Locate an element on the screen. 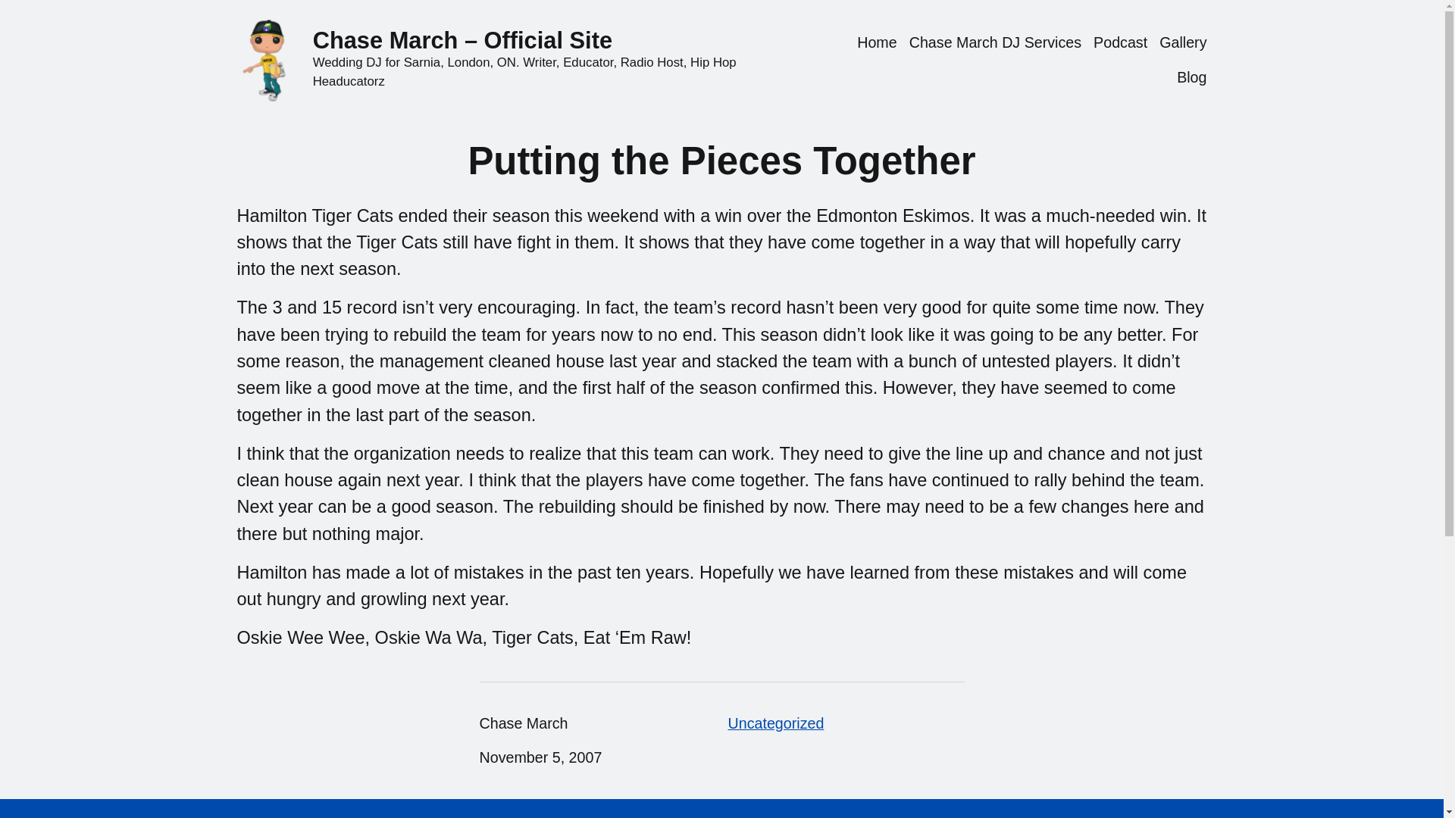  Home is located at coordinates (876, 43).